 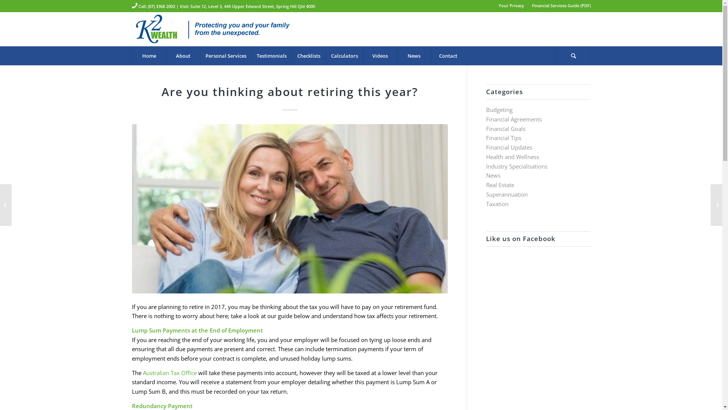 What do you see at coordinates (493, 175) in the screenshot?
I see `News` at bounding box center [493, 175].